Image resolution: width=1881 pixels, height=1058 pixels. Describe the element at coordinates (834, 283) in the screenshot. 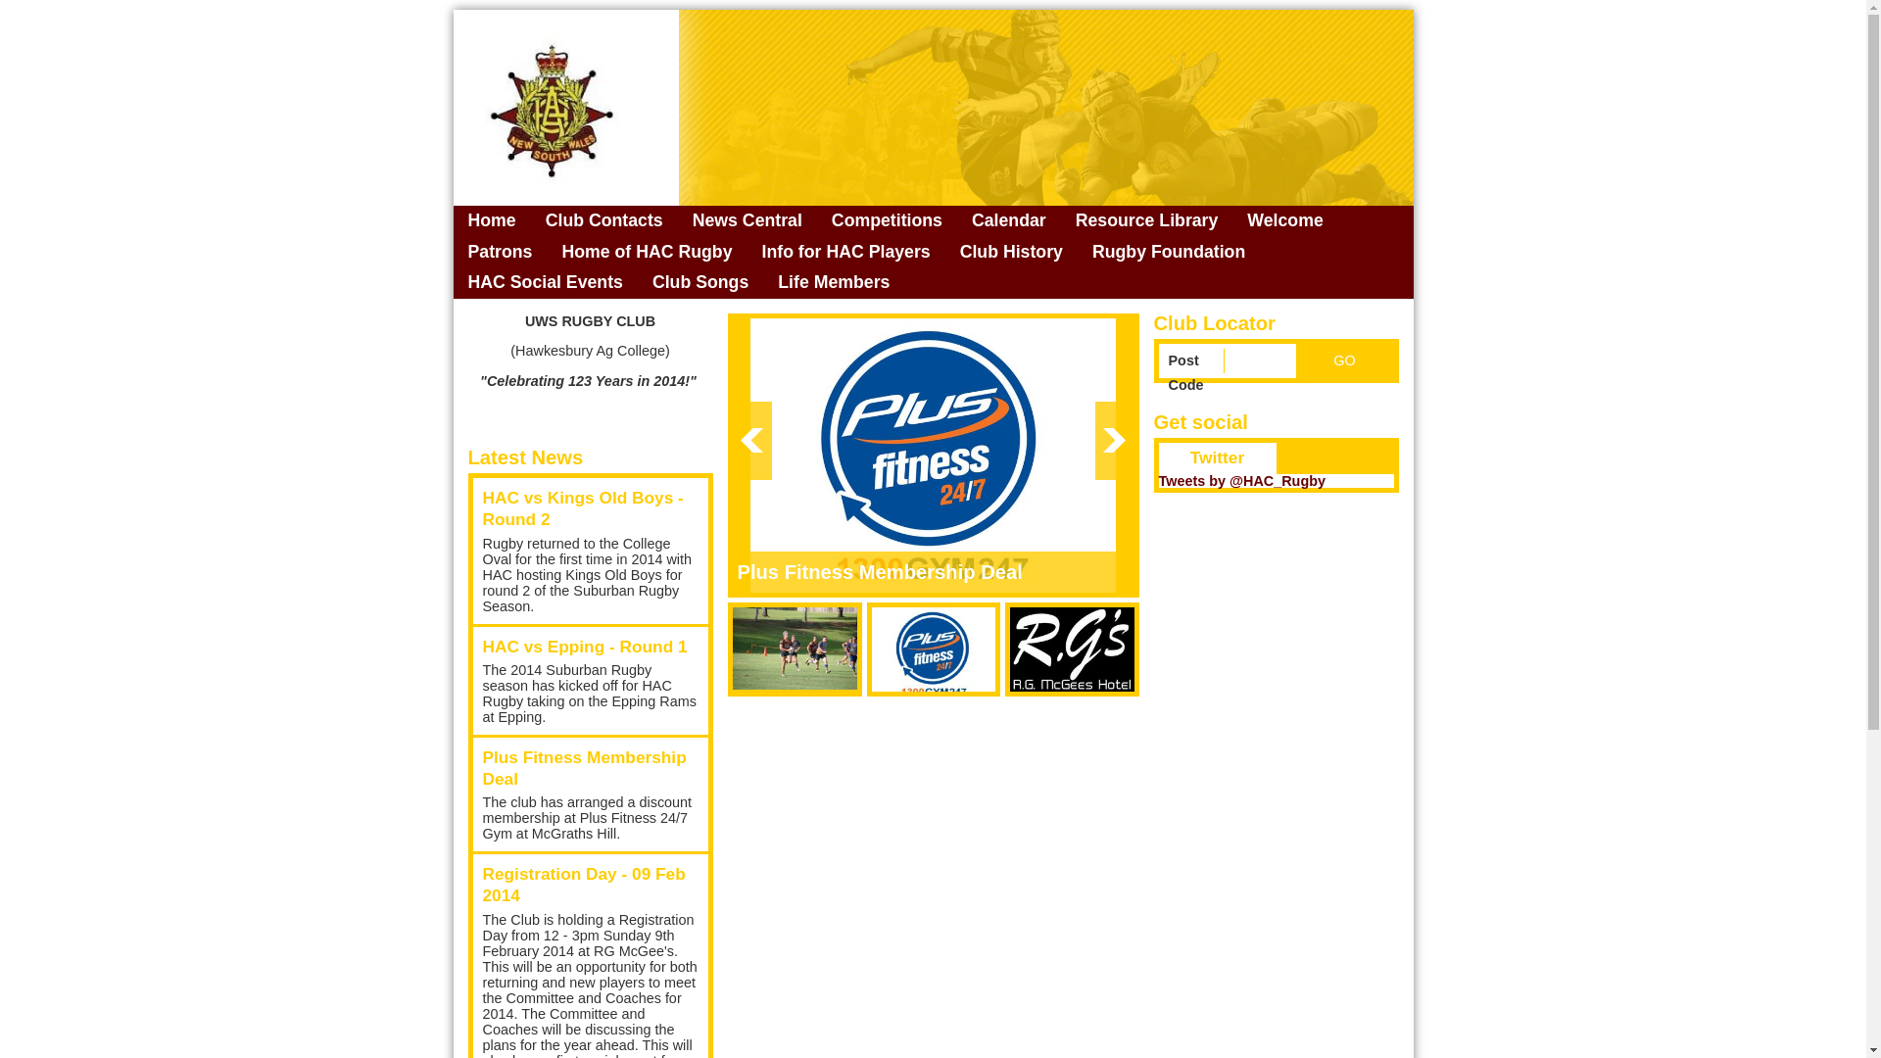

I see `Life Members` at that location.